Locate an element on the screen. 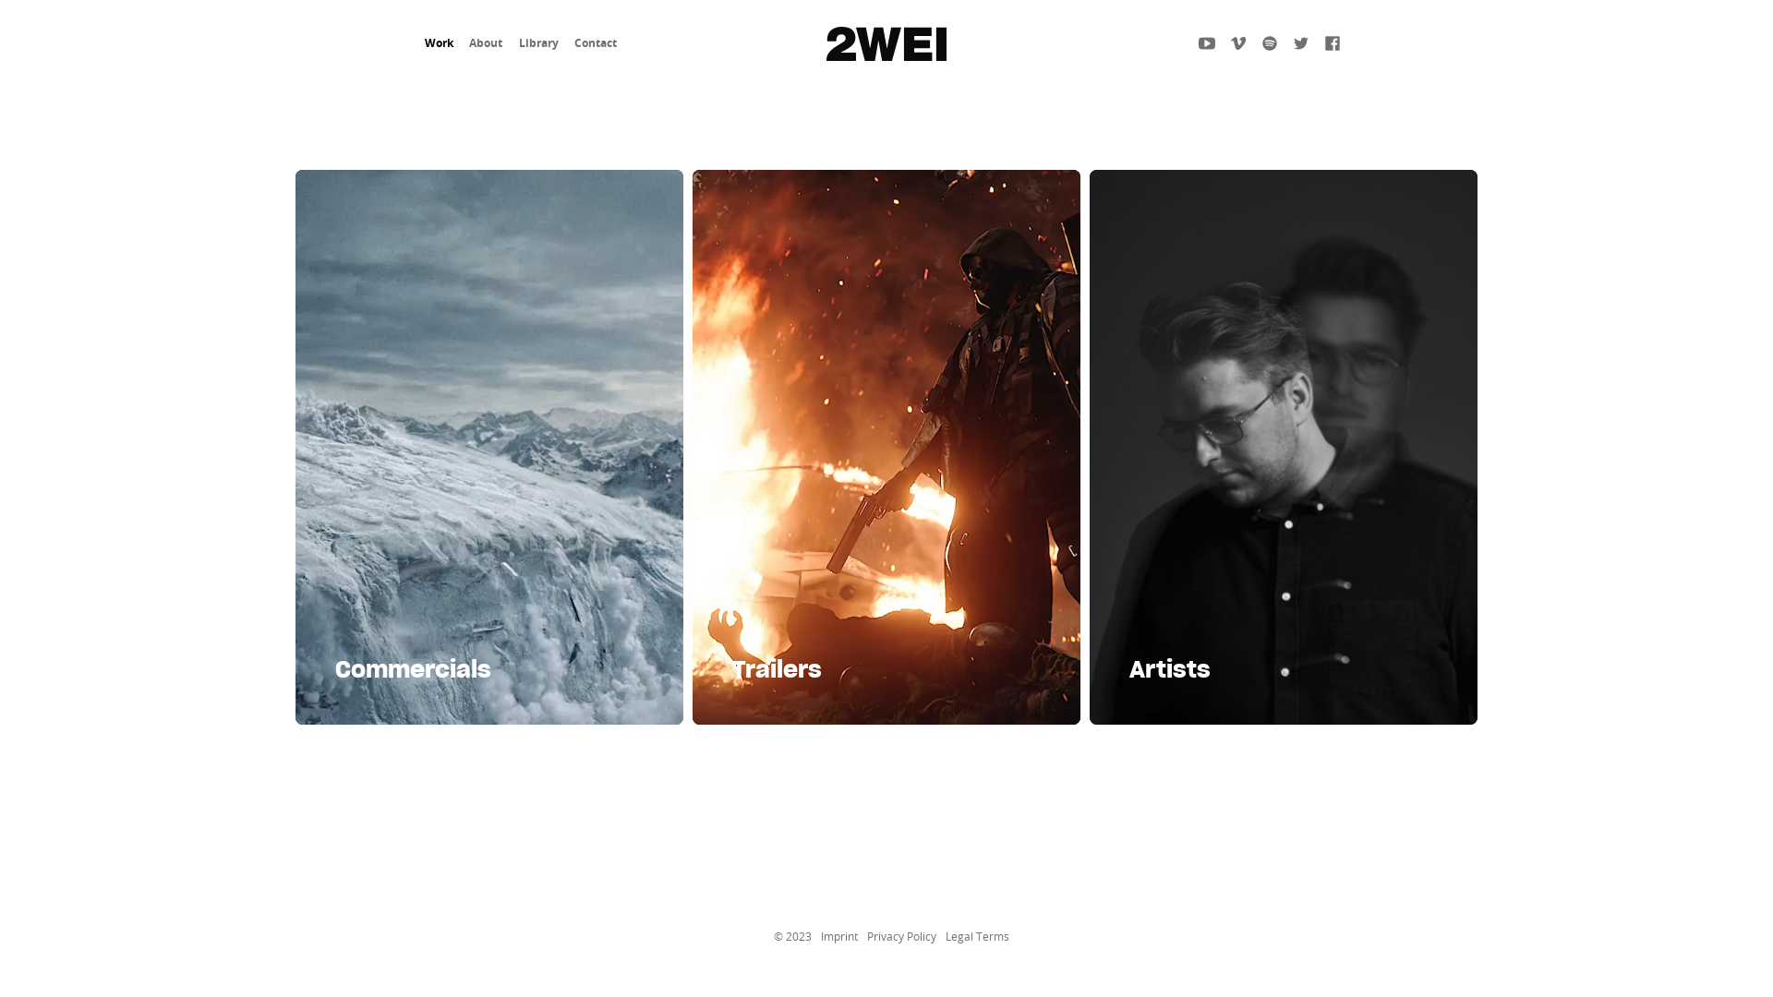 The image size is (1773, 997). O is located at coordinates (1270, 43).